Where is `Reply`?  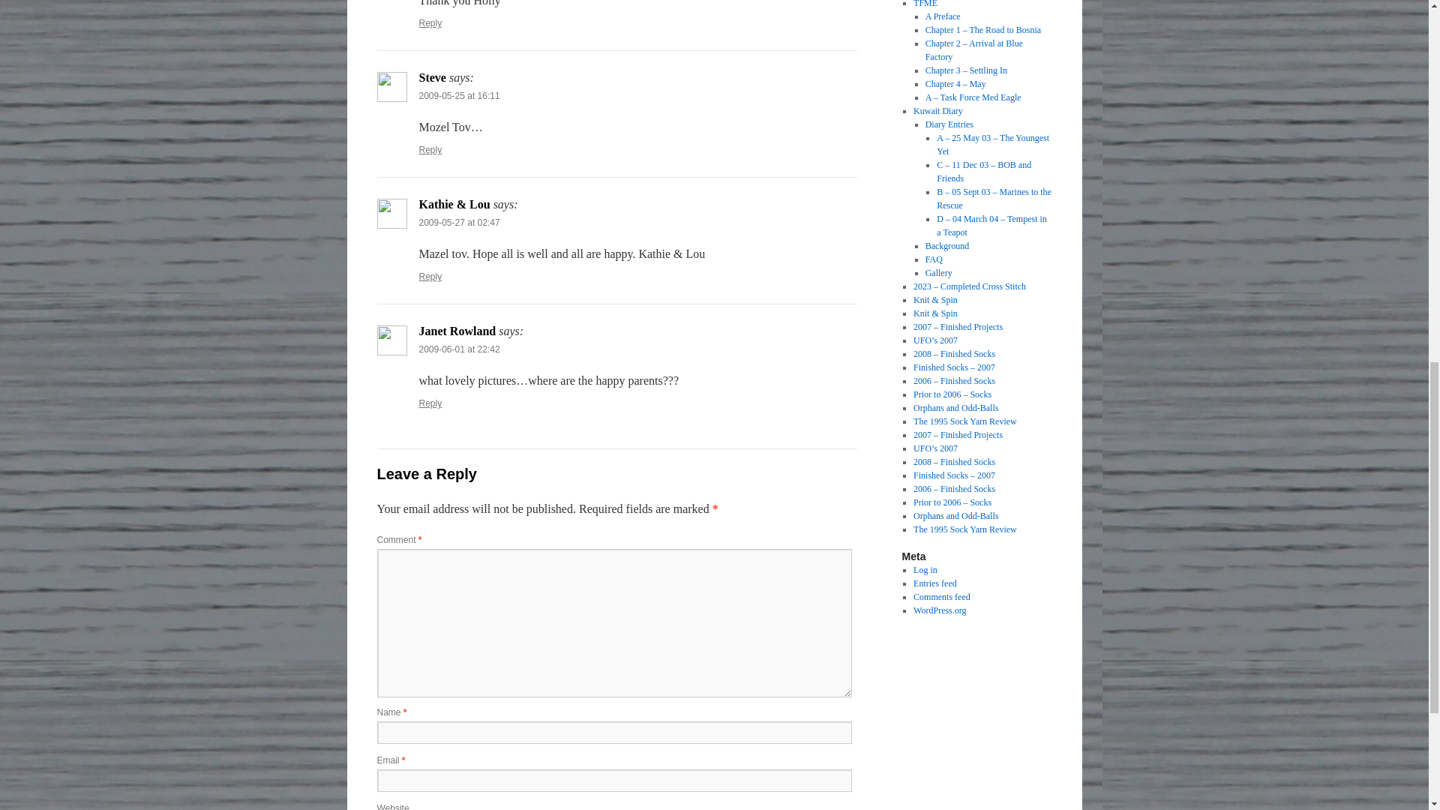
Reply is located at coordinates (430, 150).